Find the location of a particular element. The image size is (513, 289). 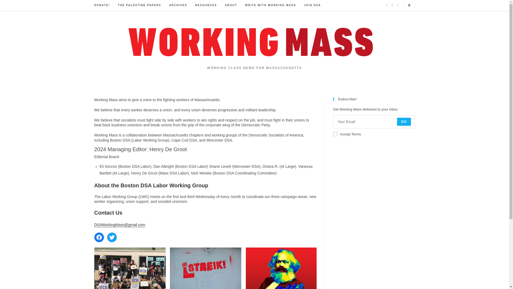

THE PALESTINE PAPERS is located at coordinates (139, 5).